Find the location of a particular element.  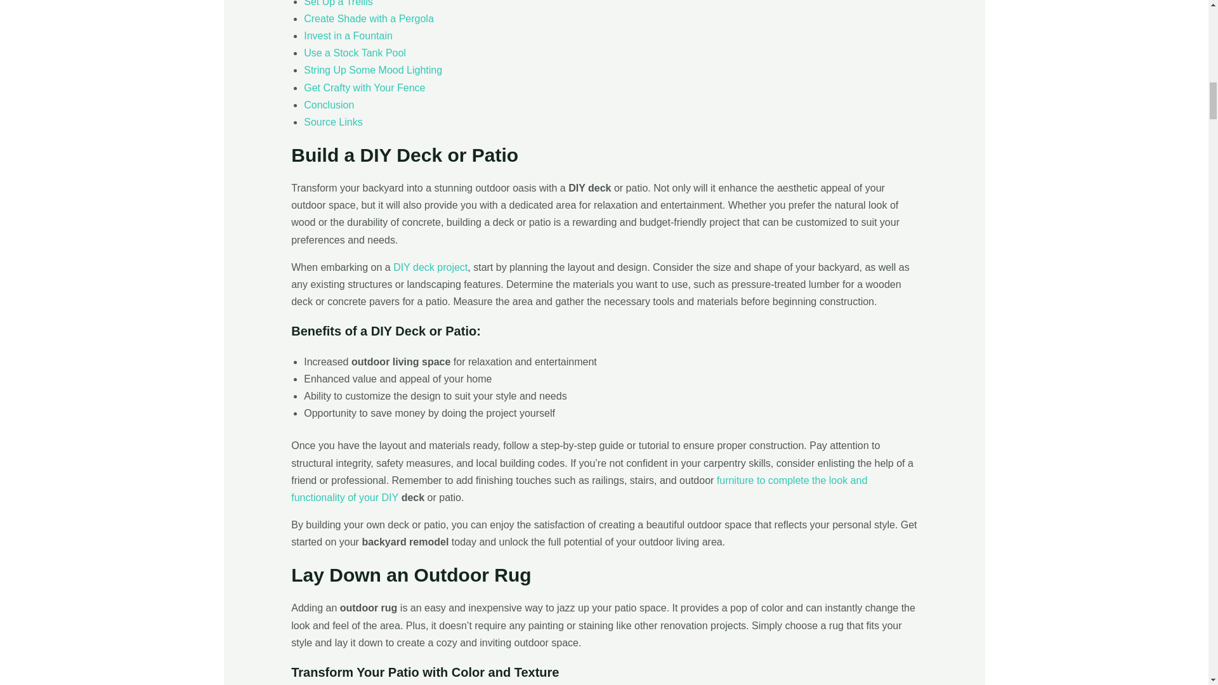

Get Crafty with Your Fence is located at coordinates (364, 88).